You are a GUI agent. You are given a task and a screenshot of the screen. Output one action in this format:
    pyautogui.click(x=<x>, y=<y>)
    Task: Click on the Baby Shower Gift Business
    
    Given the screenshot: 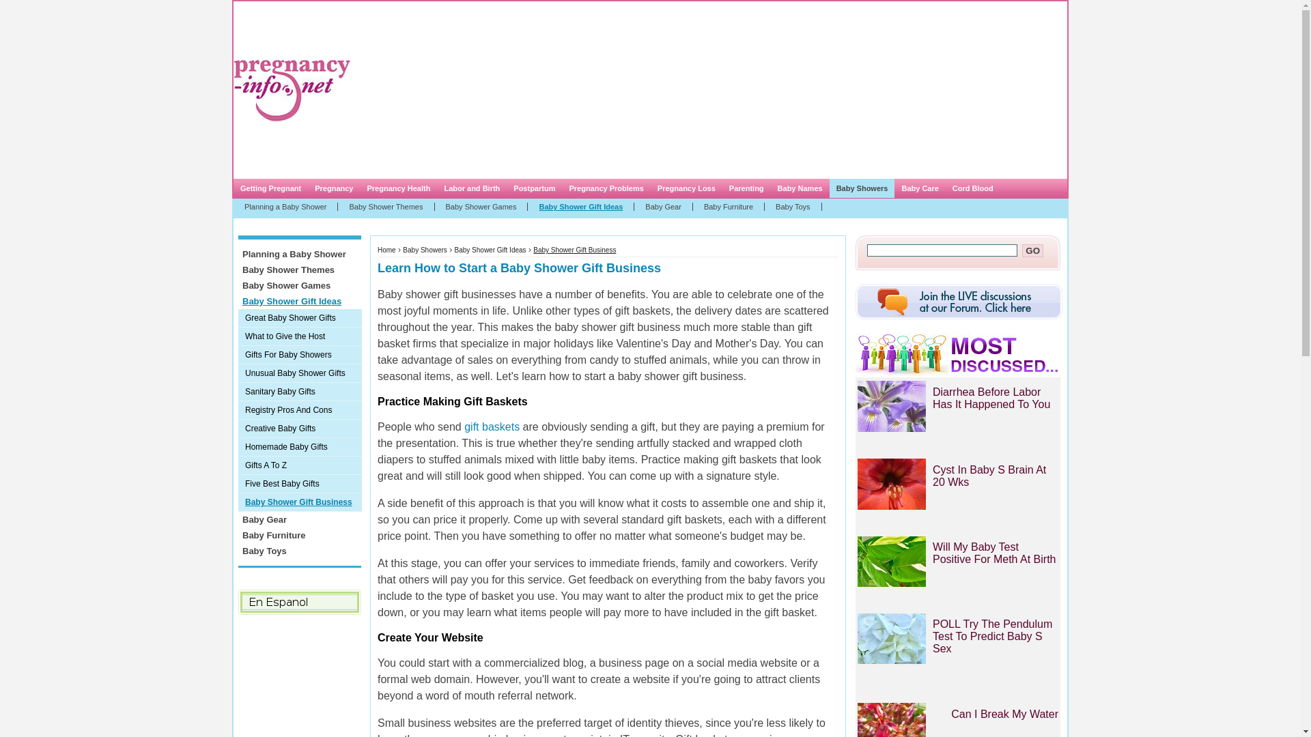 What is the action you would take?
    pyautogui.click(x=575, y=250)
    